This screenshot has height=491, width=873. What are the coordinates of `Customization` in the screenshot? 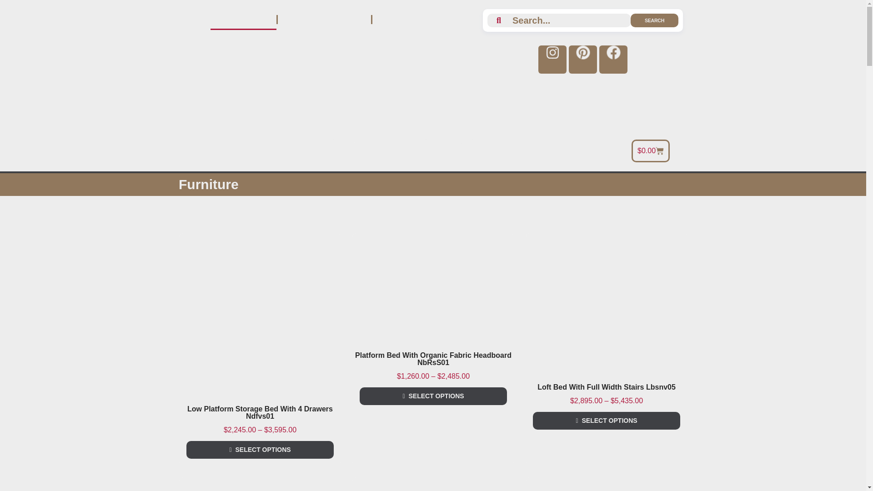 It's located at (324, 19).